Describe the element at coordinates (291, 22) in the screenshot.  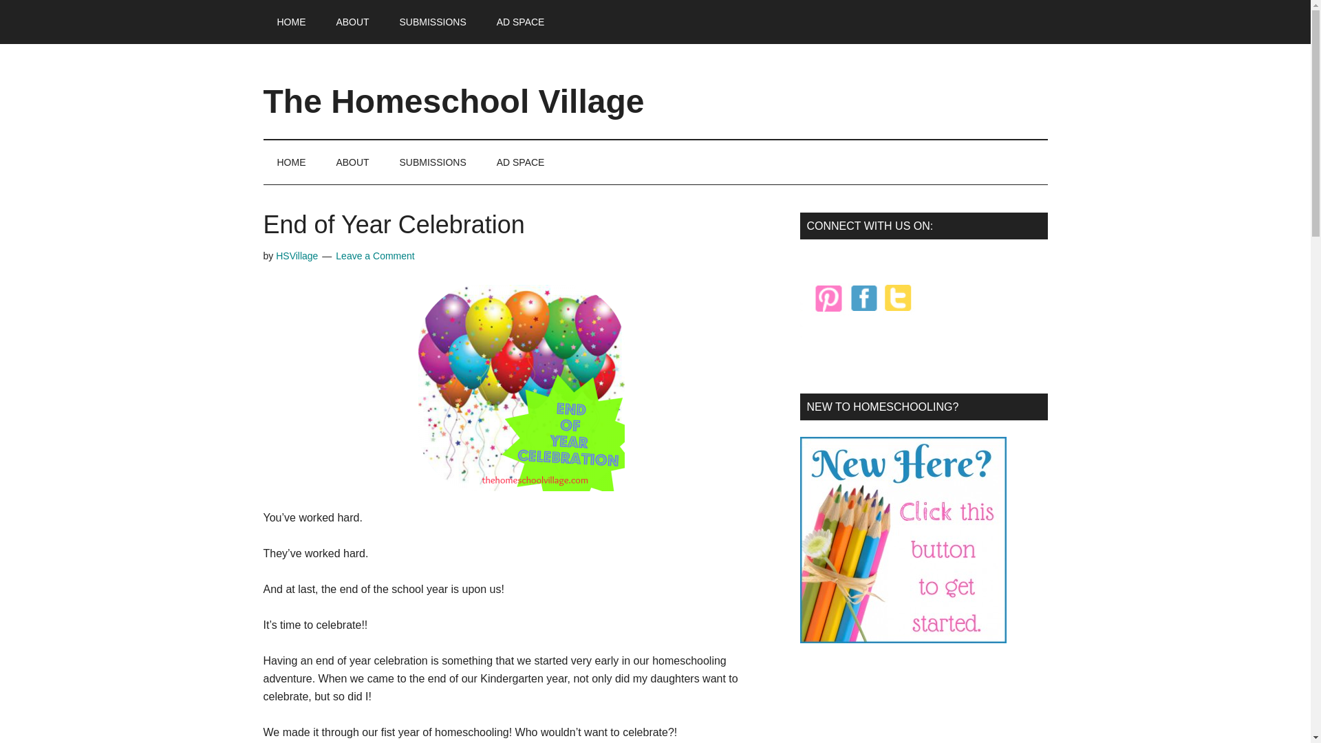
I see `HOME` at that location.